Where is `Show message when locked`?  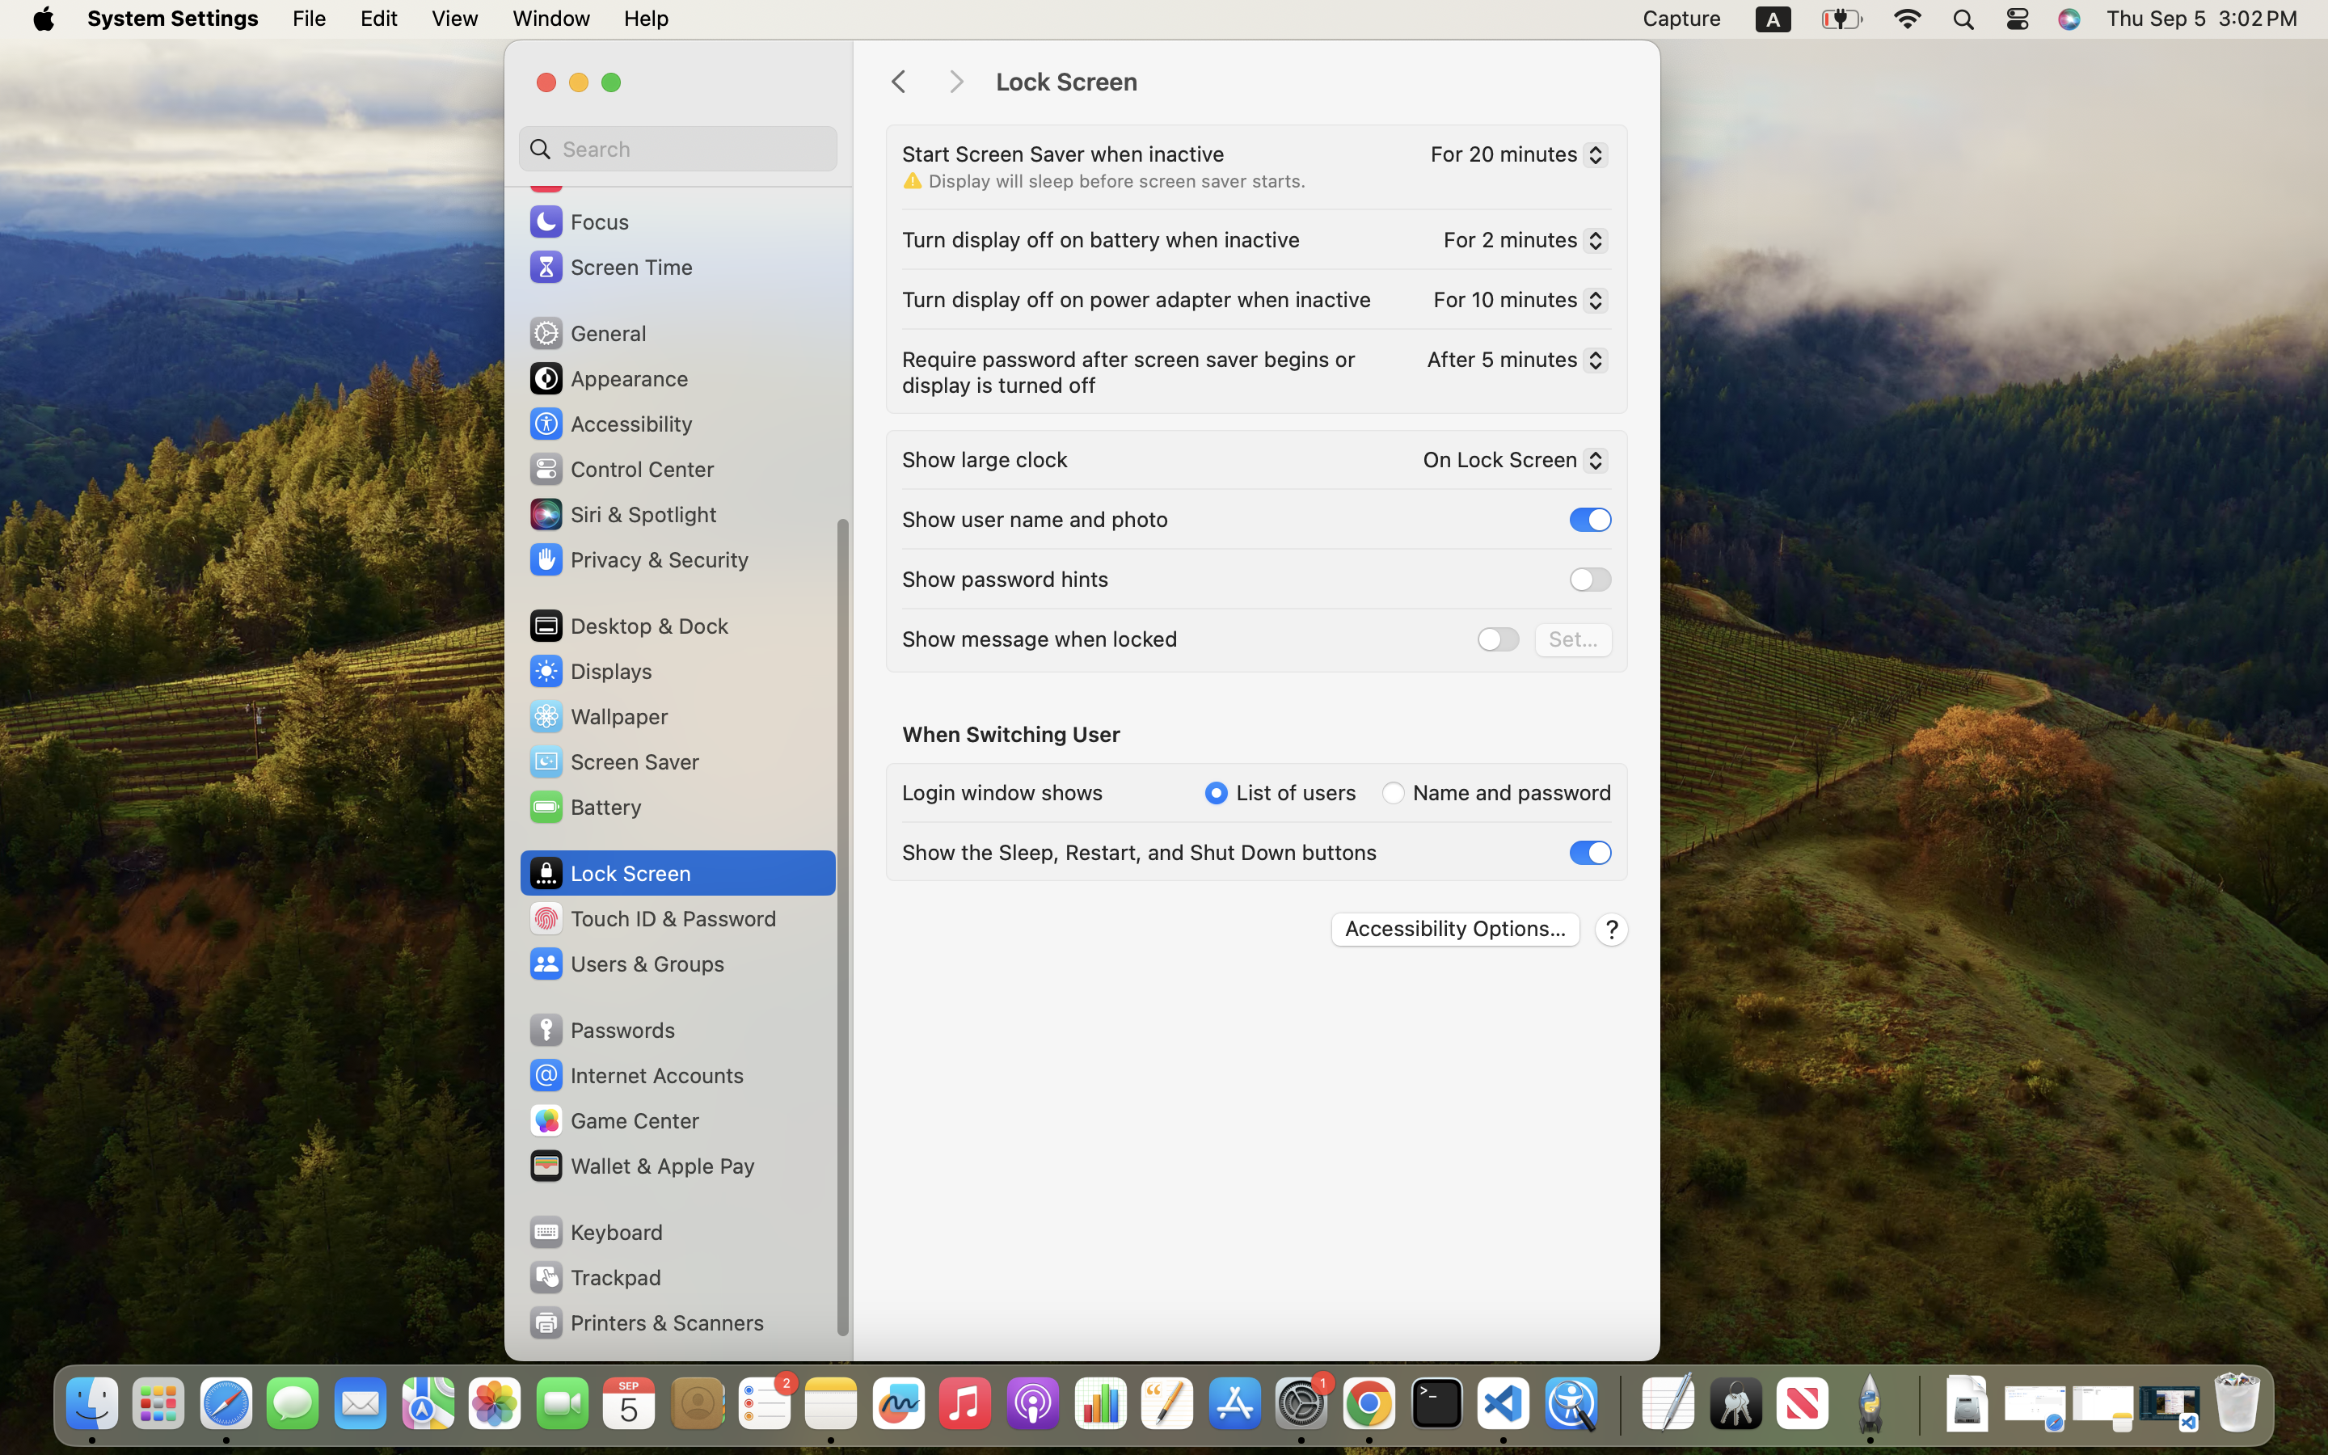 Show message when locked is located at coordinates (1040, 639).